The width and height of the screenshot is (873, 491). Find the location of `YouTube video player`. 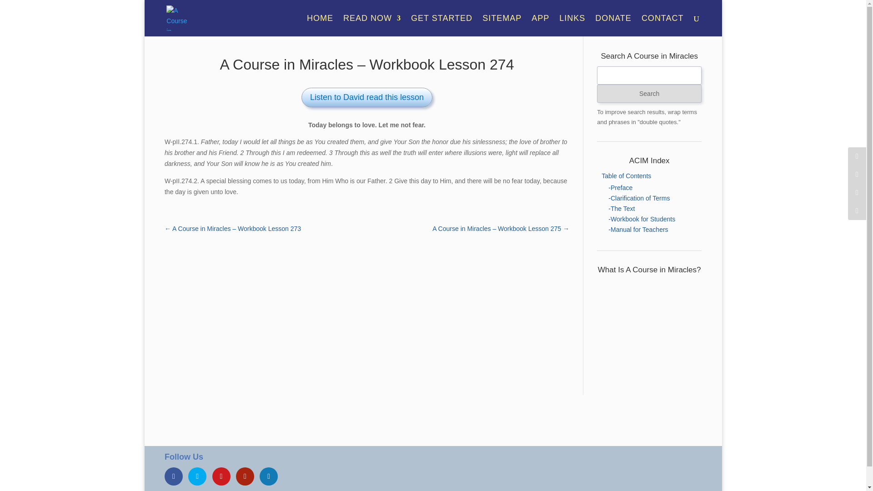

YouTube video player is located at coordinates (649, 309).